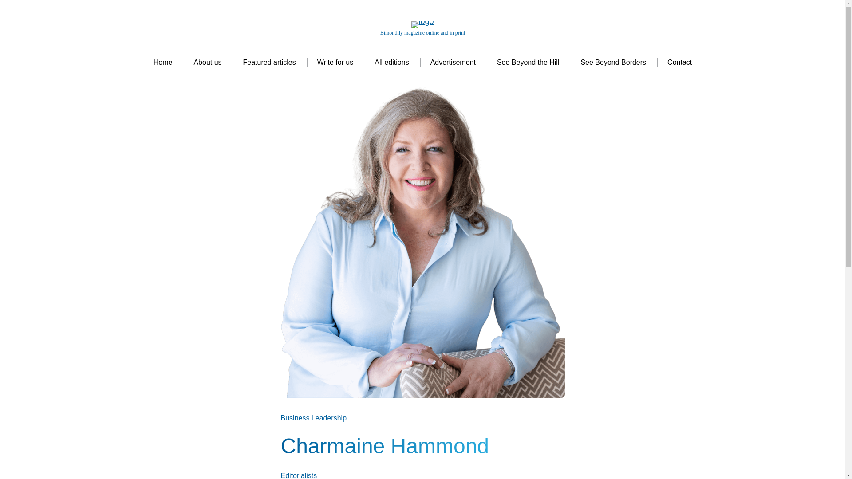 The height and width of the screenshot is (479, 852). I want to click on All editions, so click(391, 63).